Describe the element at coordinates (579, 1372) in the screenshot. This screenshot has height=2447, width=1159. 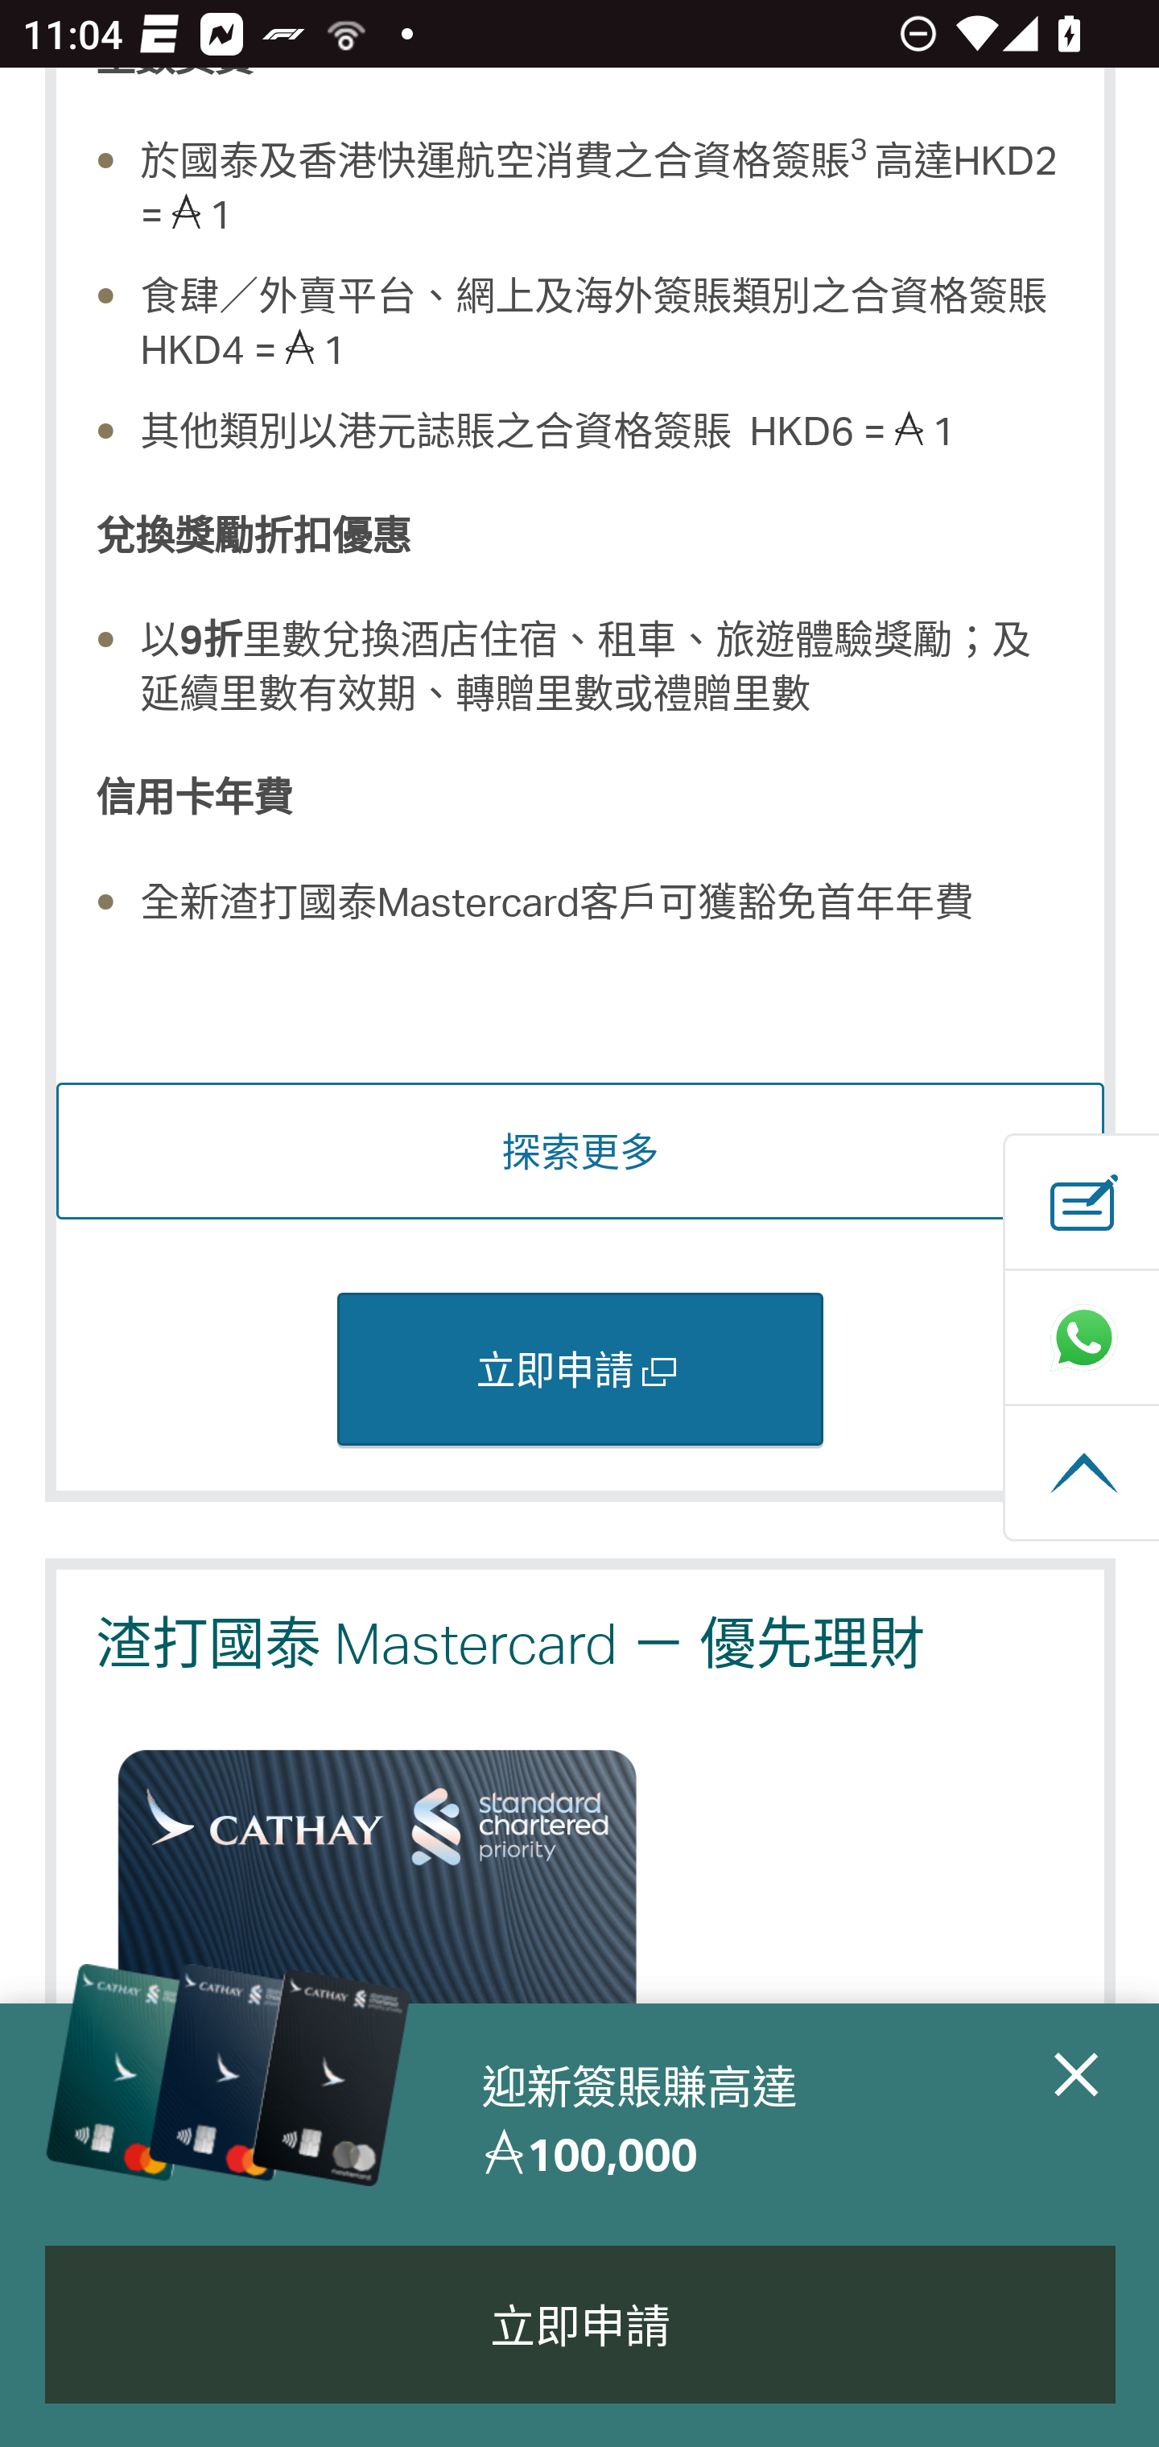
I see `立即申請 開啟新視窗 立即申請 開啟新視窗` at that location.